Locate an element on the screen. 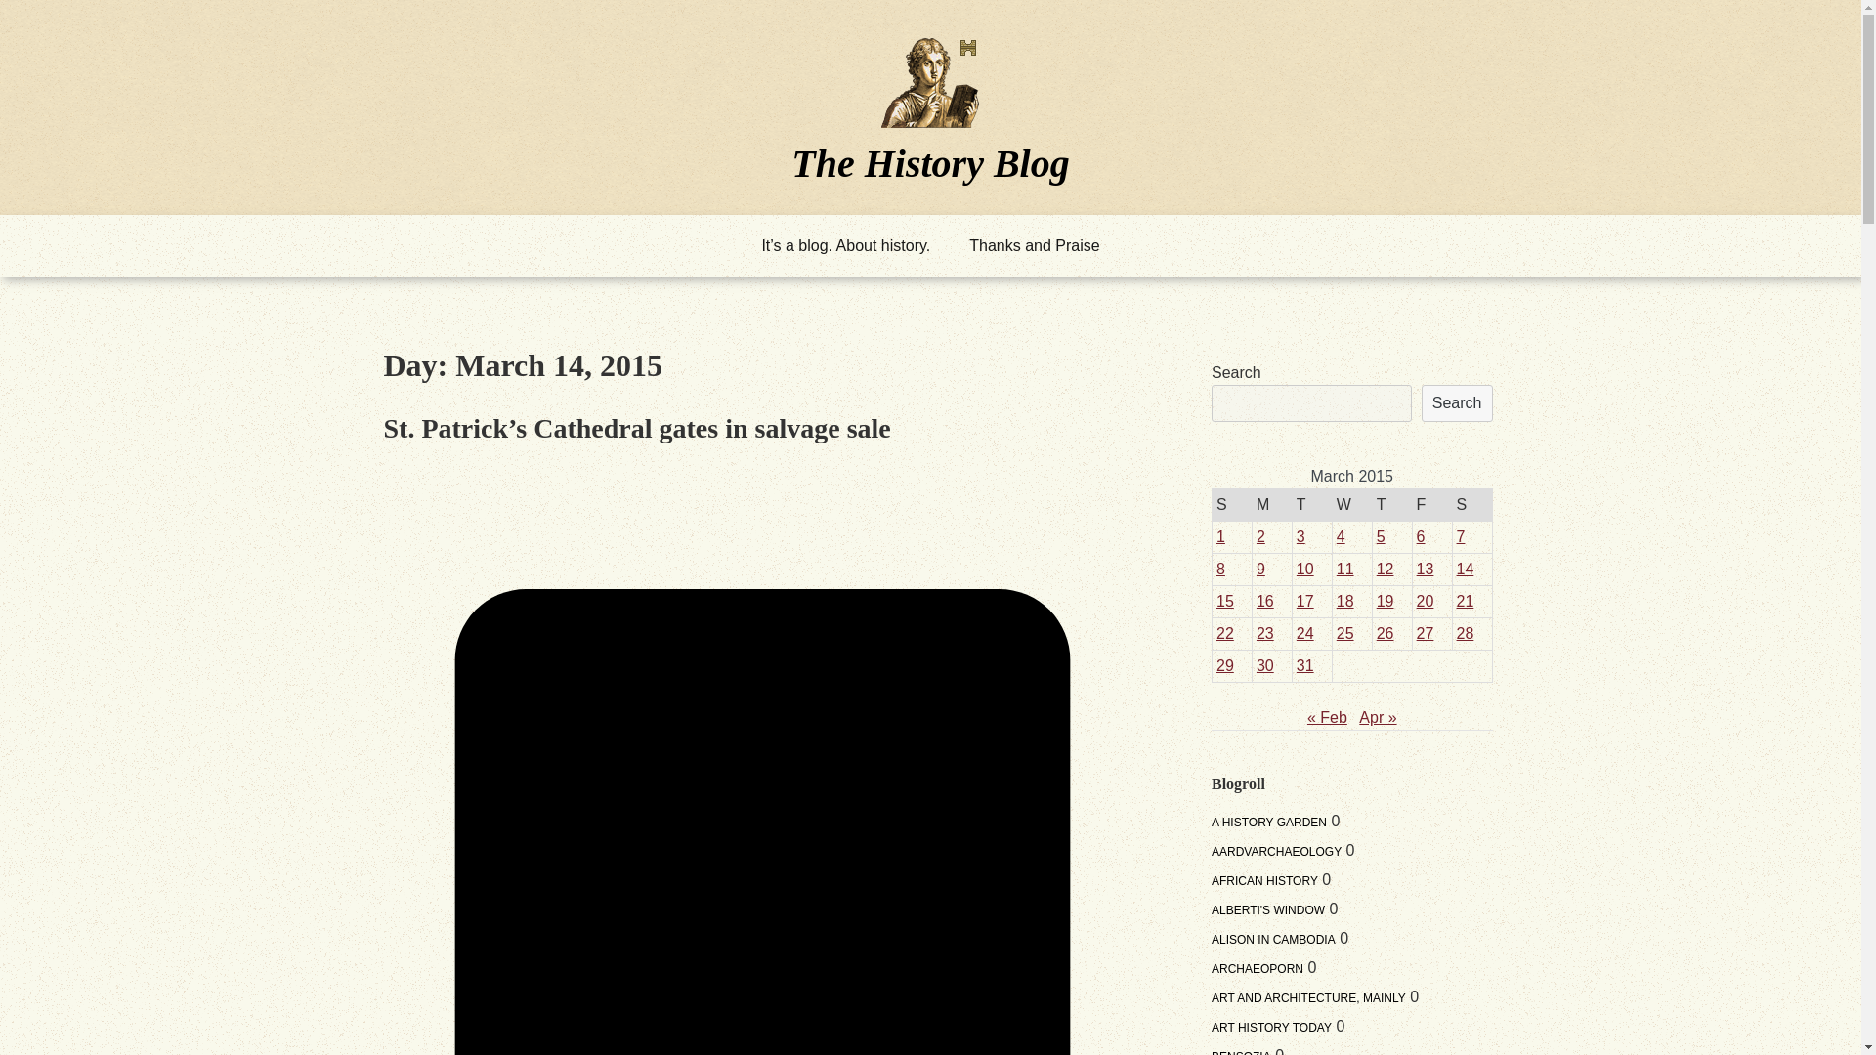 The width and height of the screenshot is (1876, 1055). Saturday is located at coordinates (1471, 504).